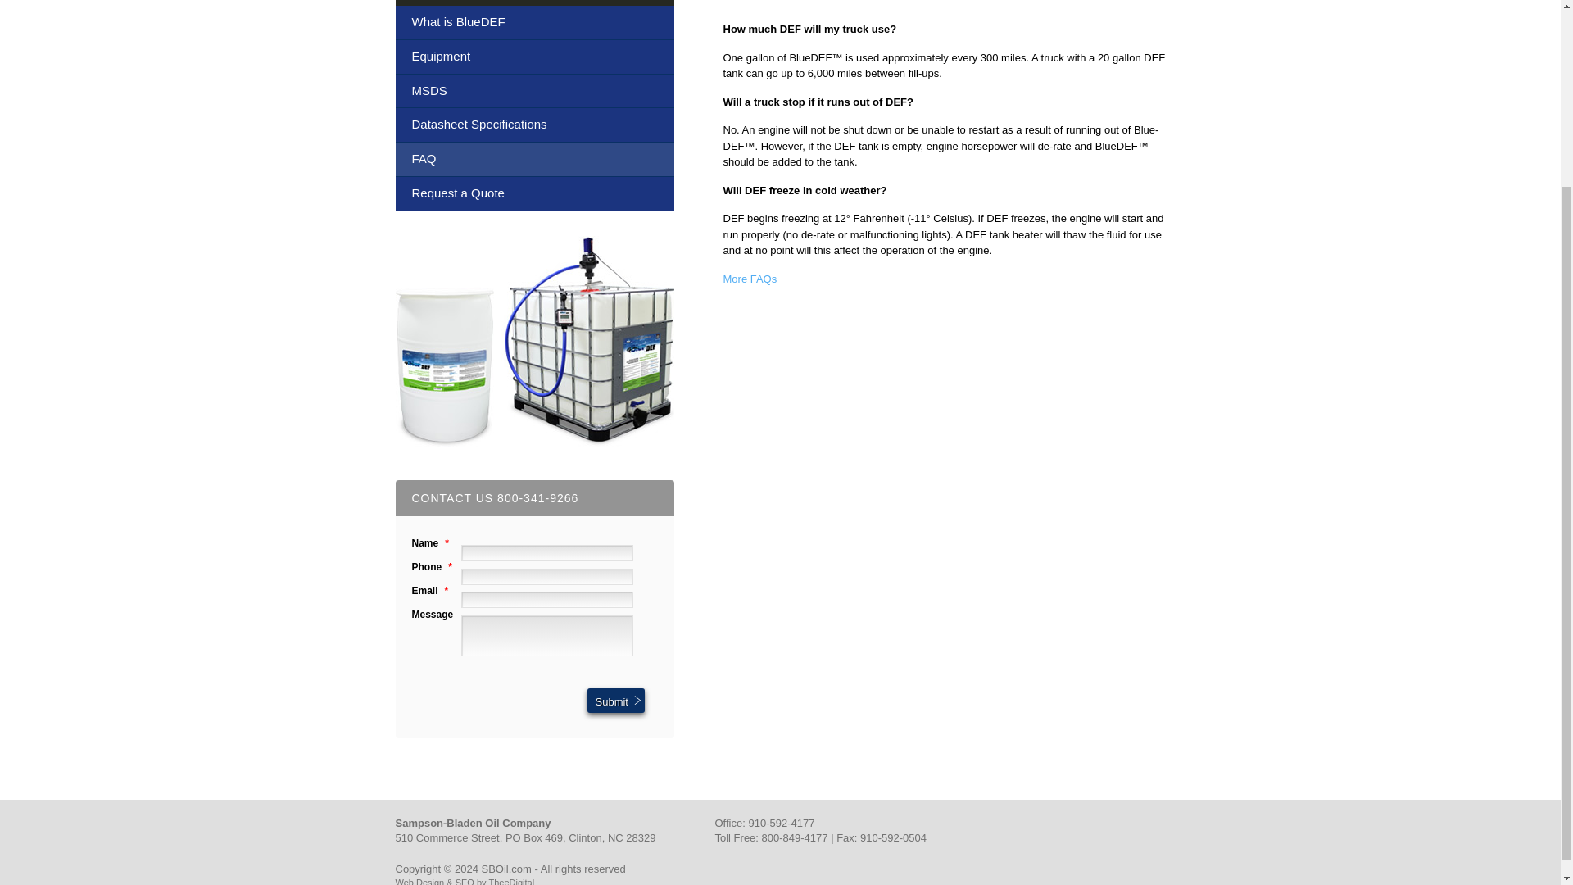 The image size is (1573, 885). Describe the element at coordinates (533, 22) in the screenshot. I see `What is BlueDEF` at that location.